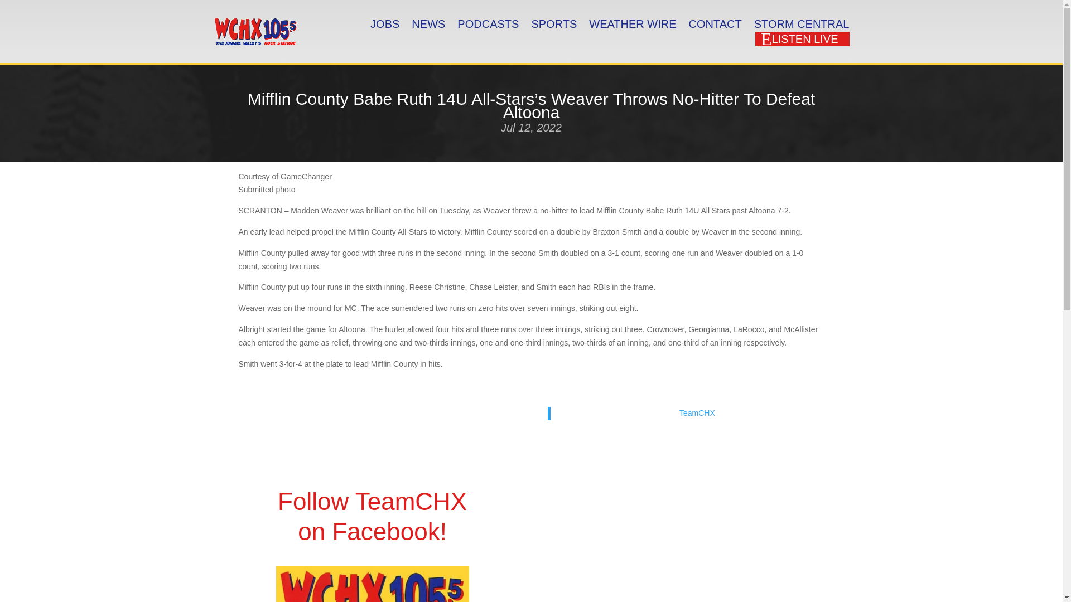 This screenshot has width=1071, height=602. I want to click on TeamCHX, so click(697, 413).